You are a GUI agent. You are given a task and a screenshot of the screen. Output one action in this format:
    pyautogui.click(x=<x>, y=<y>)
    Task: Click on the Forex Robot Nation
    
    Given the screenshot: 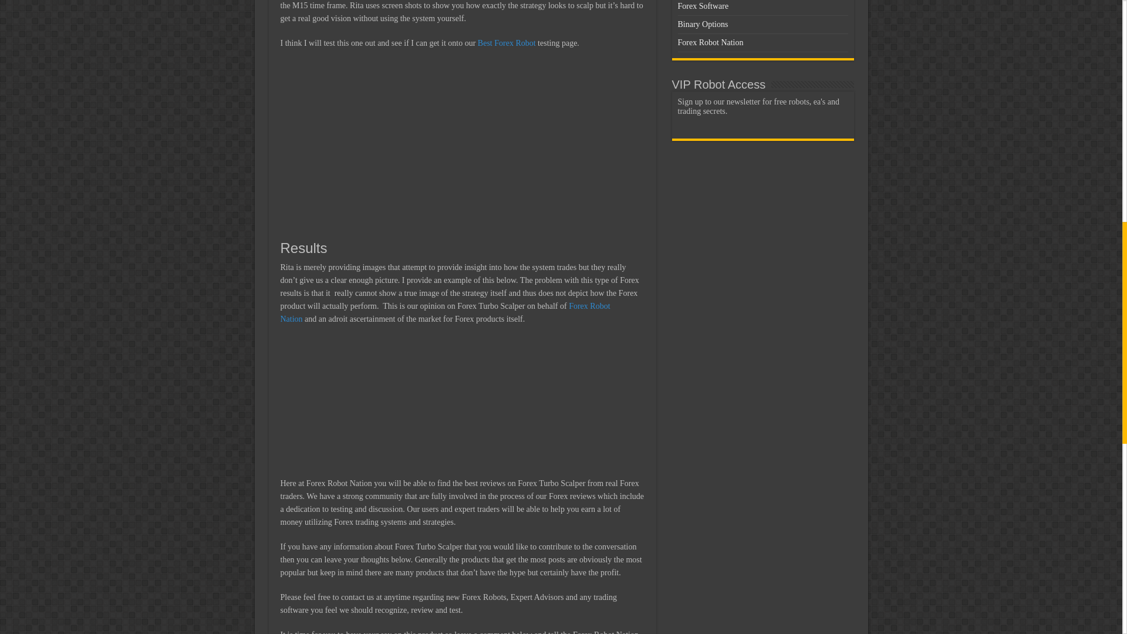 What is the action you would take?
    pyautogui.click(x=446, y=312)
    